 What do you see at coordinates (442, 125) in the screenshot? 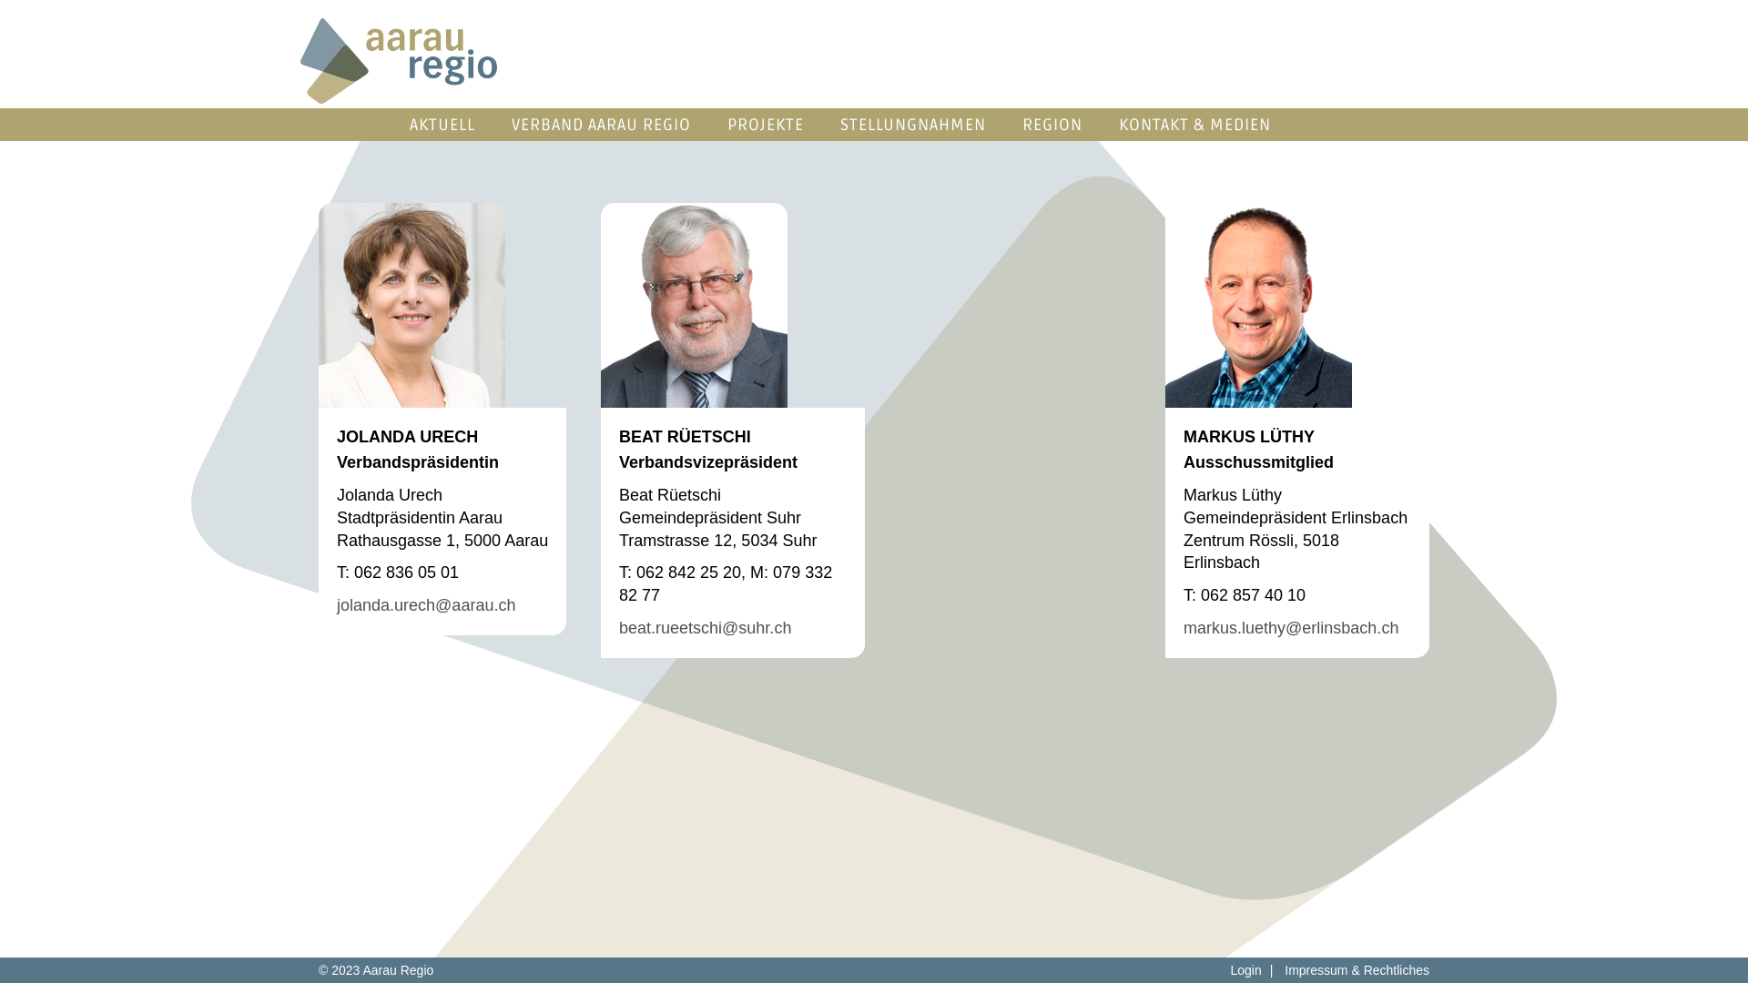
I see `AKTUELL` at bounding box center [442, 125].